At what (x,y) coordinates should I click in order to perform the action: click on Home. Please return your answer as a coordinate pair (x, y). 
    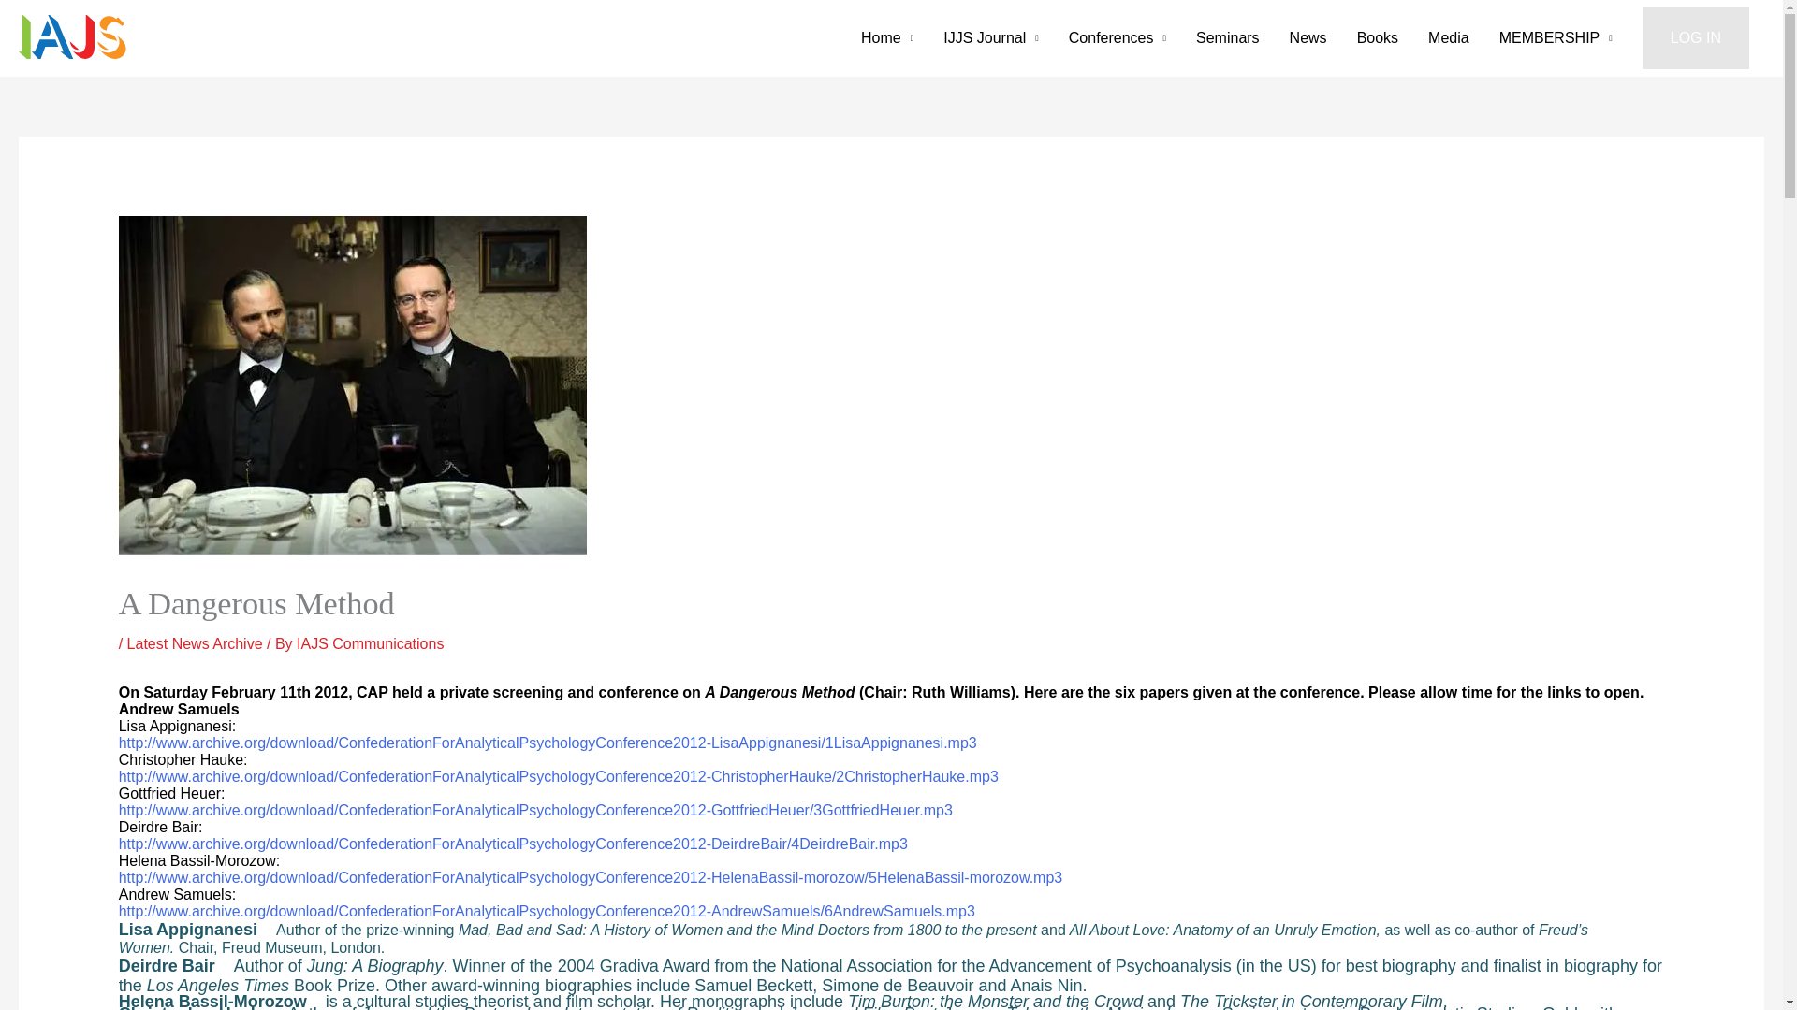
    Looking at the image, I should click on (887, 37).